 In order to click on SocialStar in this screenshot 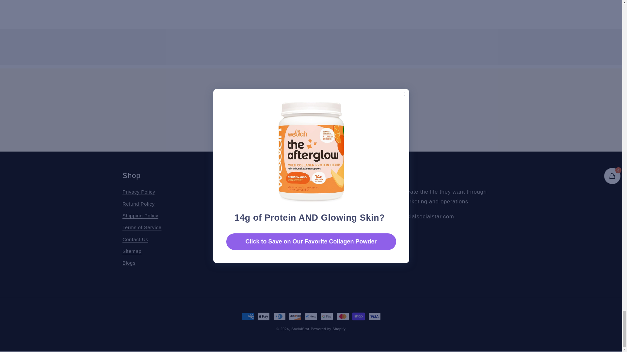, I will do `click(300, 329)`.